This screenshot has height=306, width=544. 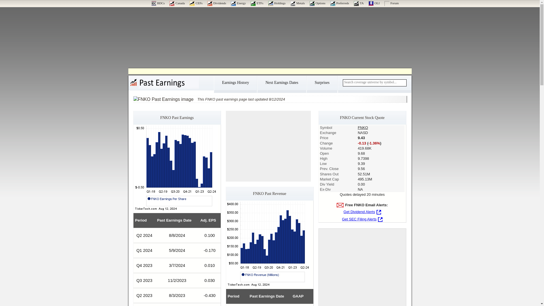 I want to click on Metals, so click(x=297, y=3).